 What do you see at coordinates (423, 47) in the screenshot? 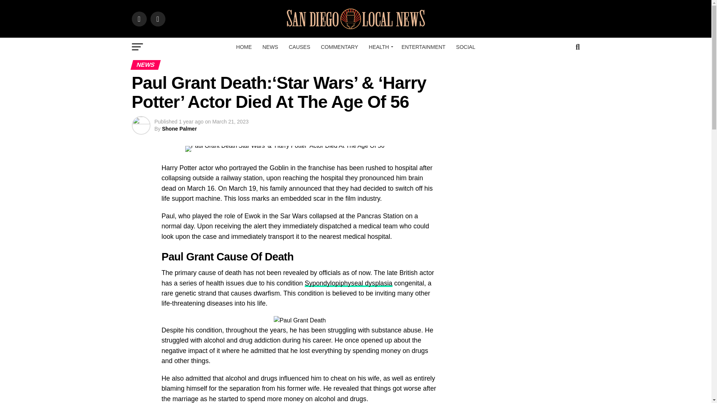
I see `ENTERTAINMENT` at bounding box center [423, 47].